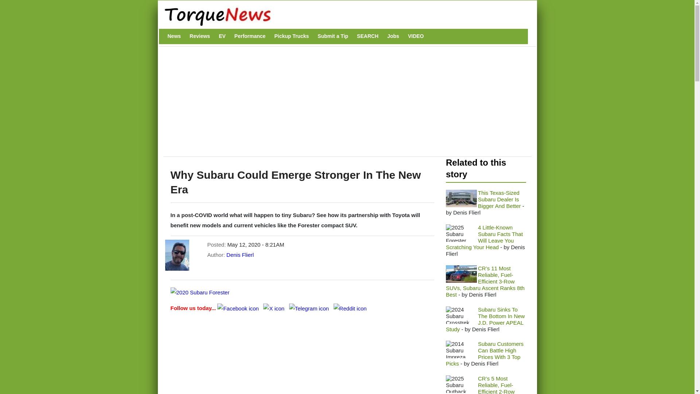 Image resolution: width=700 pixels, height=394 pixels. I want to click on Submit a Tip, so click(332, 36).